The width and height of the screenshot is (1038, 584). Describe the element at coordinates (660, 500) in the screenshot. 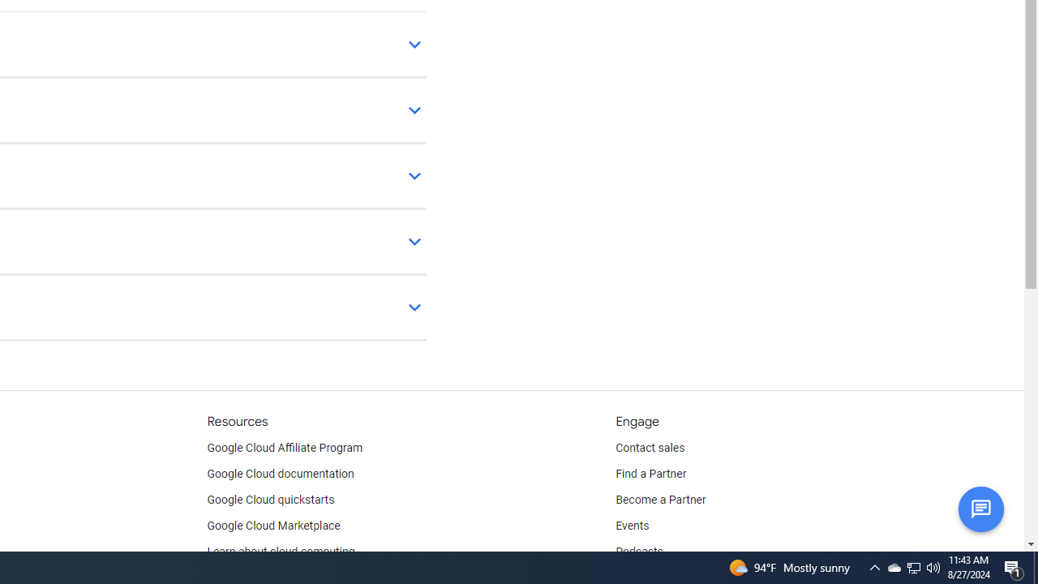

I see `Become a Partner` at that location.